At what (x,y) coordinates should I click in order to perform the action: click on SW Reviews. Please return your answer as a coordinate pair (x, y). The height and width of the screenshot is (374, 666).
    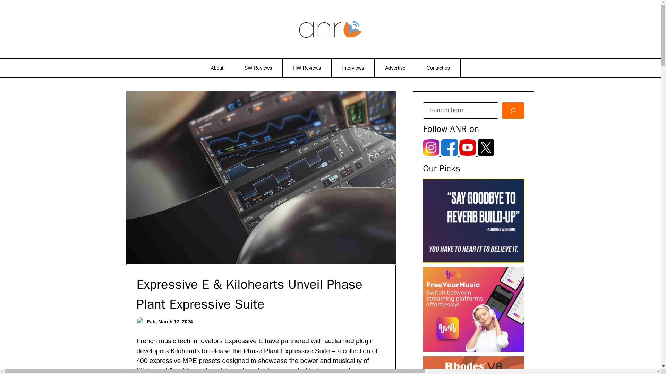
    Looking at the image, I should click on (258, 68).